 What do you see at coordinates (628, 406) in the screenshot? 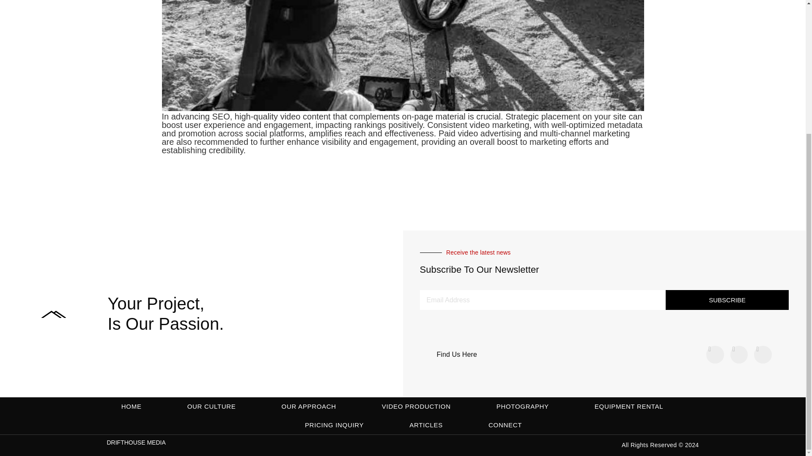
I see `EQUIPMENT RENTAL` at bounding box center [628, 406].